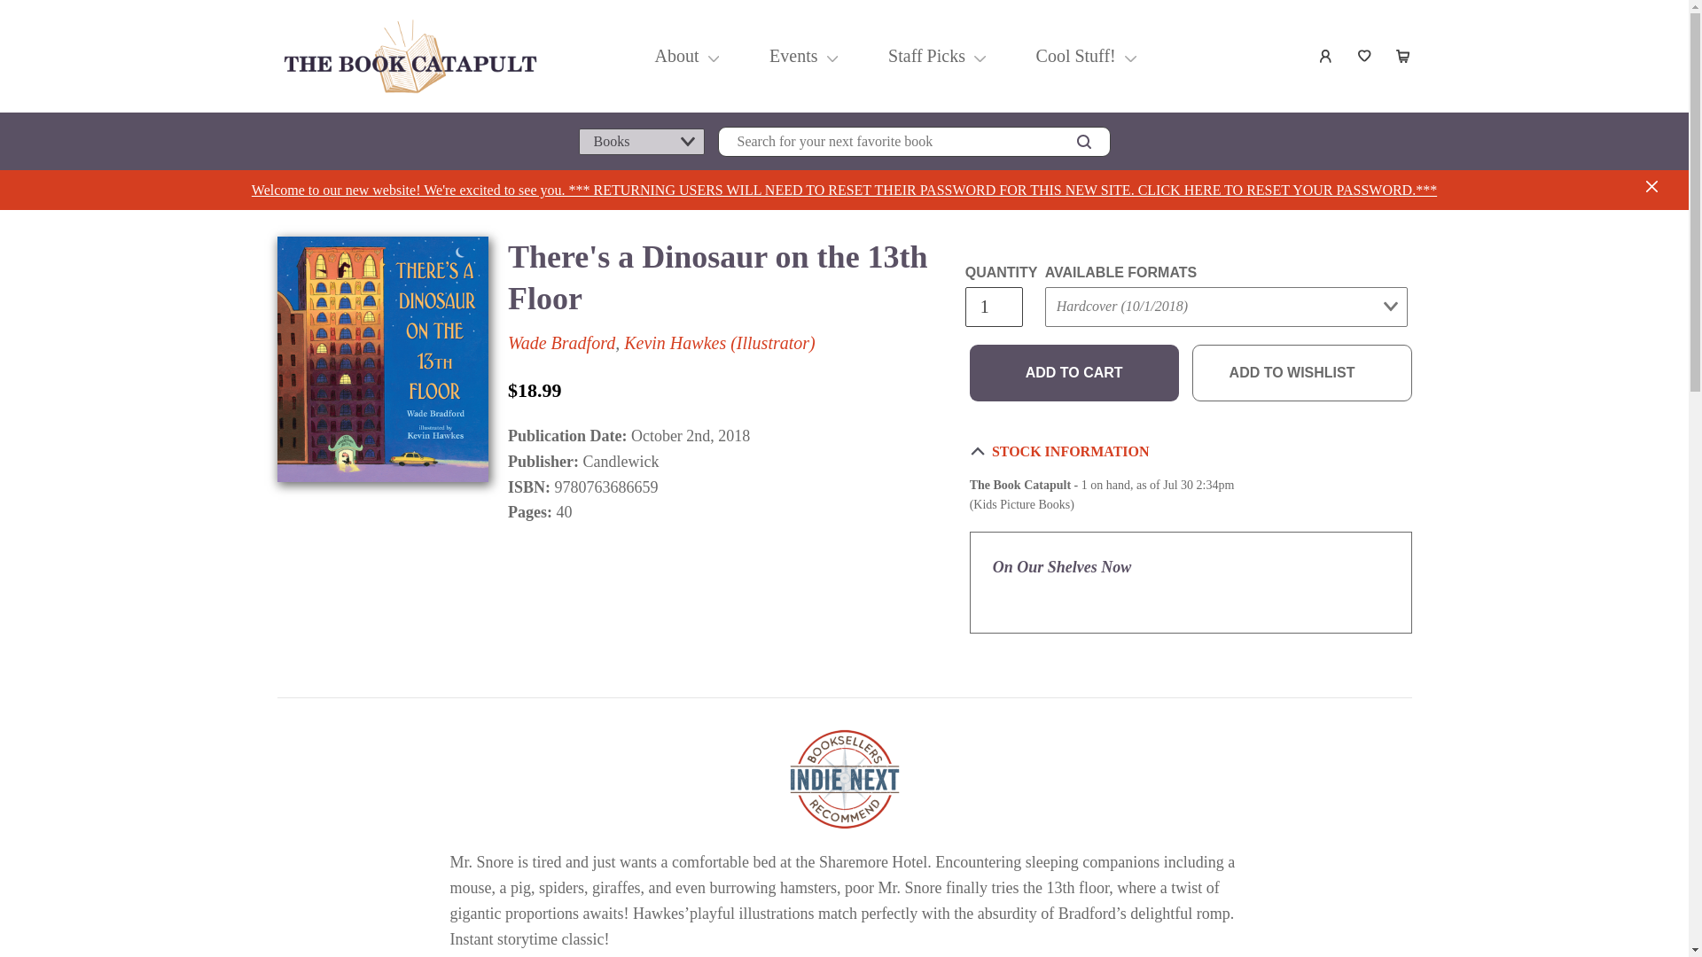 This screenshot has width=1702, height=957. Describe the element at coordinates (1365, 56) in the screenshot. I see `Wishlist` at that location.